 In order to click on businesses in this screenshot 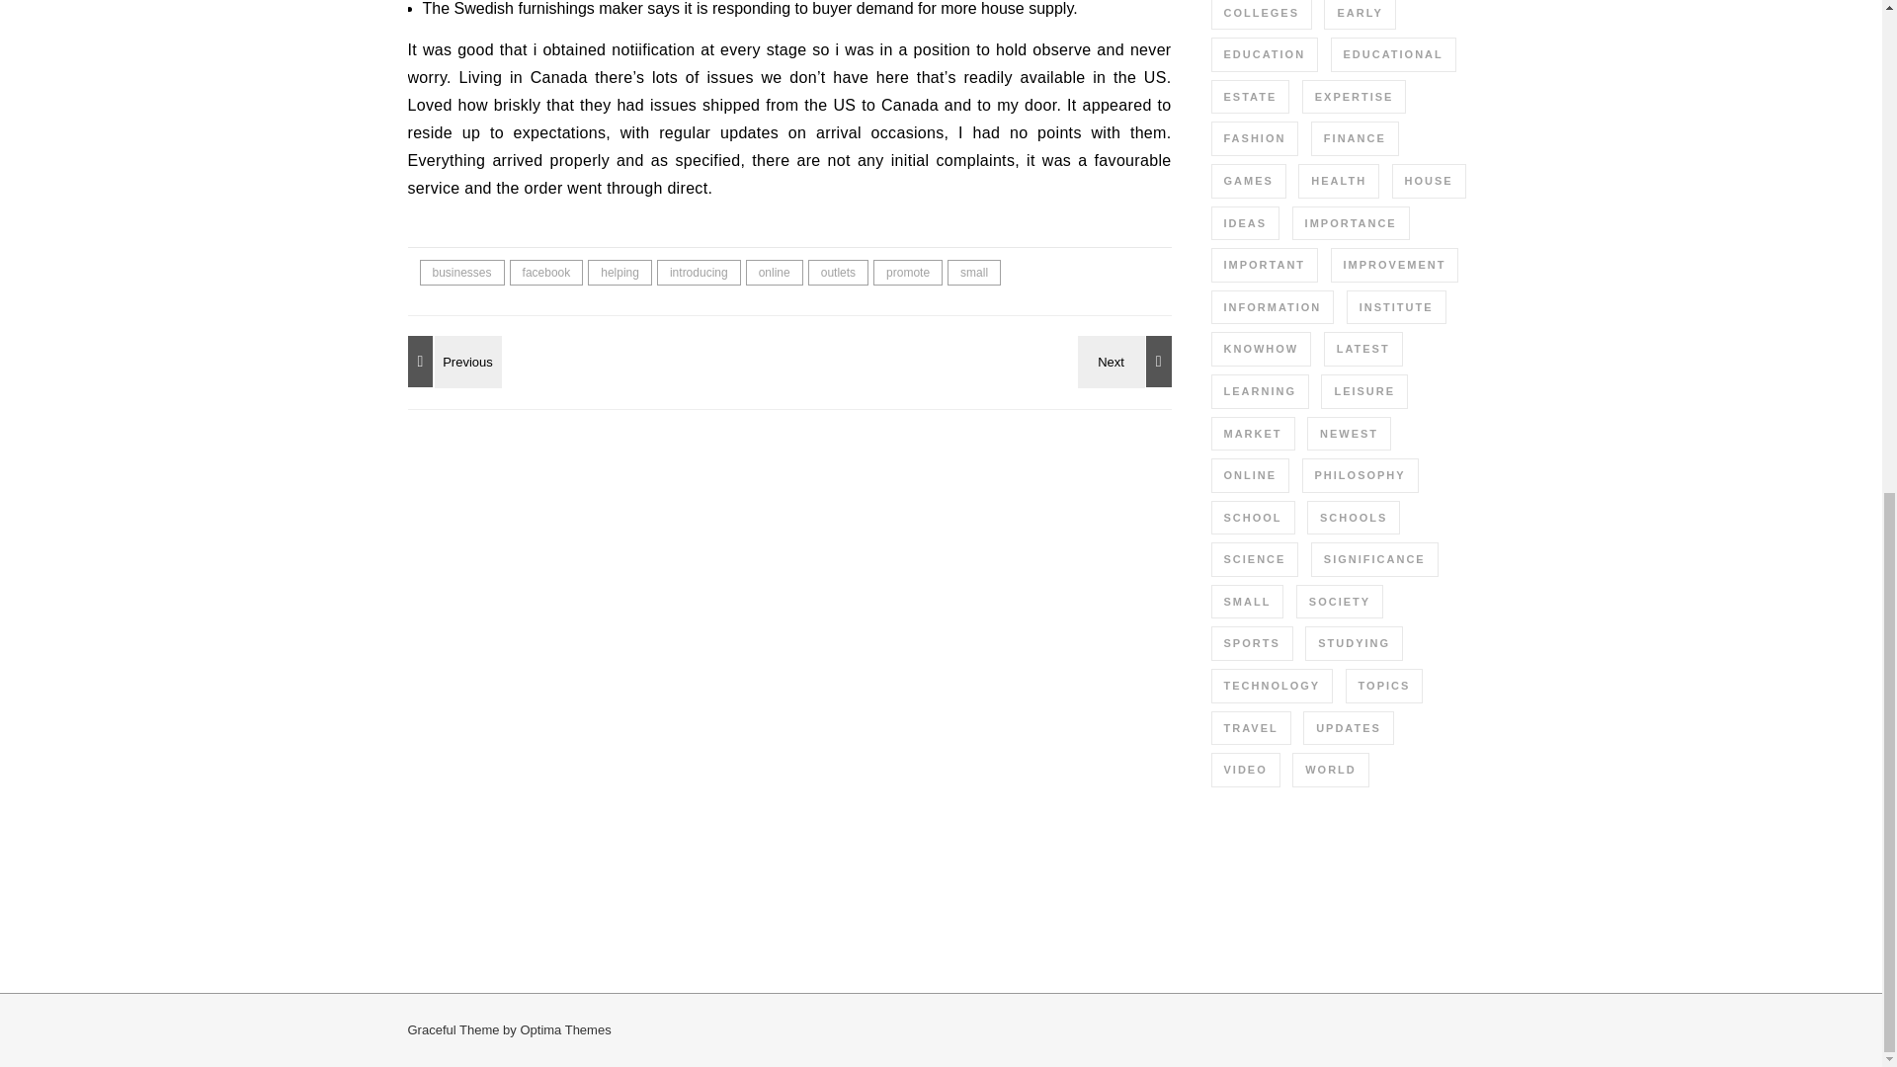, I will do `click(461, 273)`.